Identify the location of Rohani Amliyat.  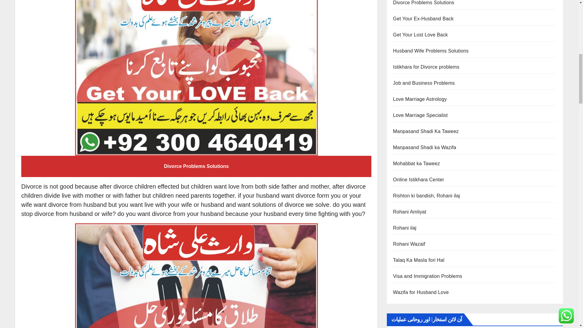
(409, 212).